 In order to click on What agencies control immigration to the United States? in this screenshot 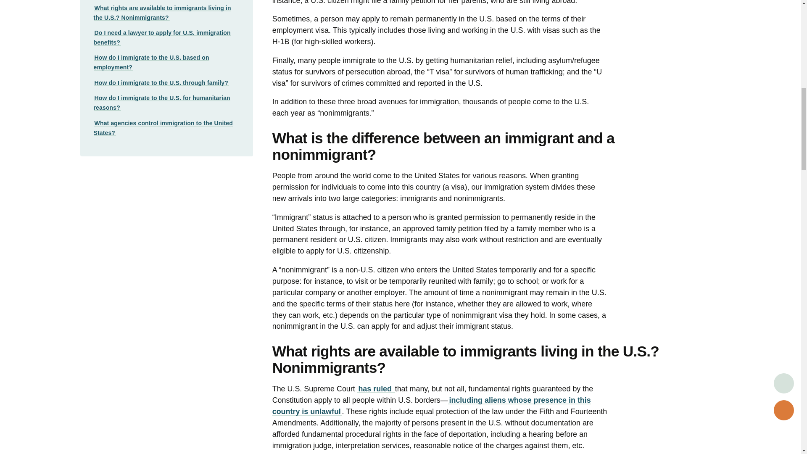, I will do `click(163, 128)`.